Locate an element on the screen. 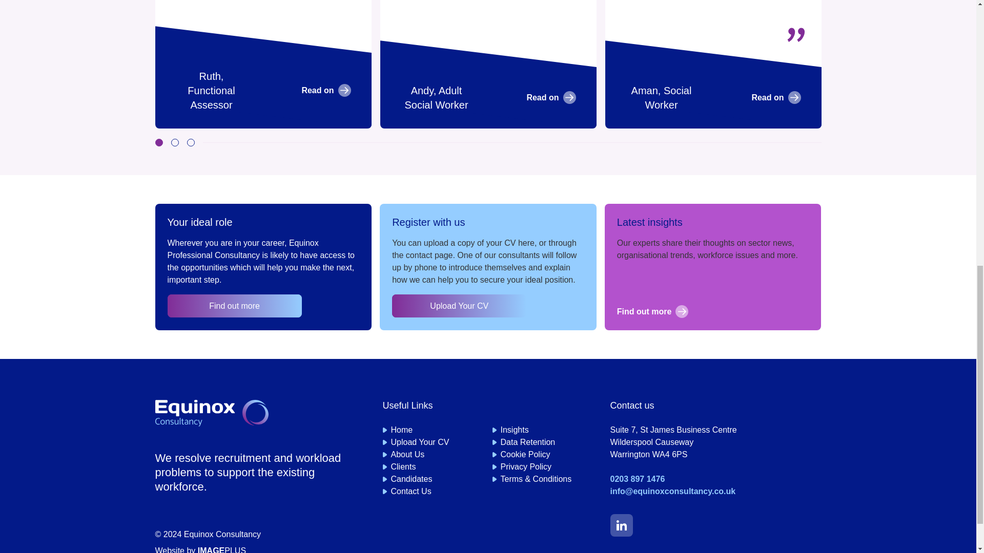 The height and width of the screenshot is (553, 984). Find out more about Latest insights is located at coordinates (712, 311).